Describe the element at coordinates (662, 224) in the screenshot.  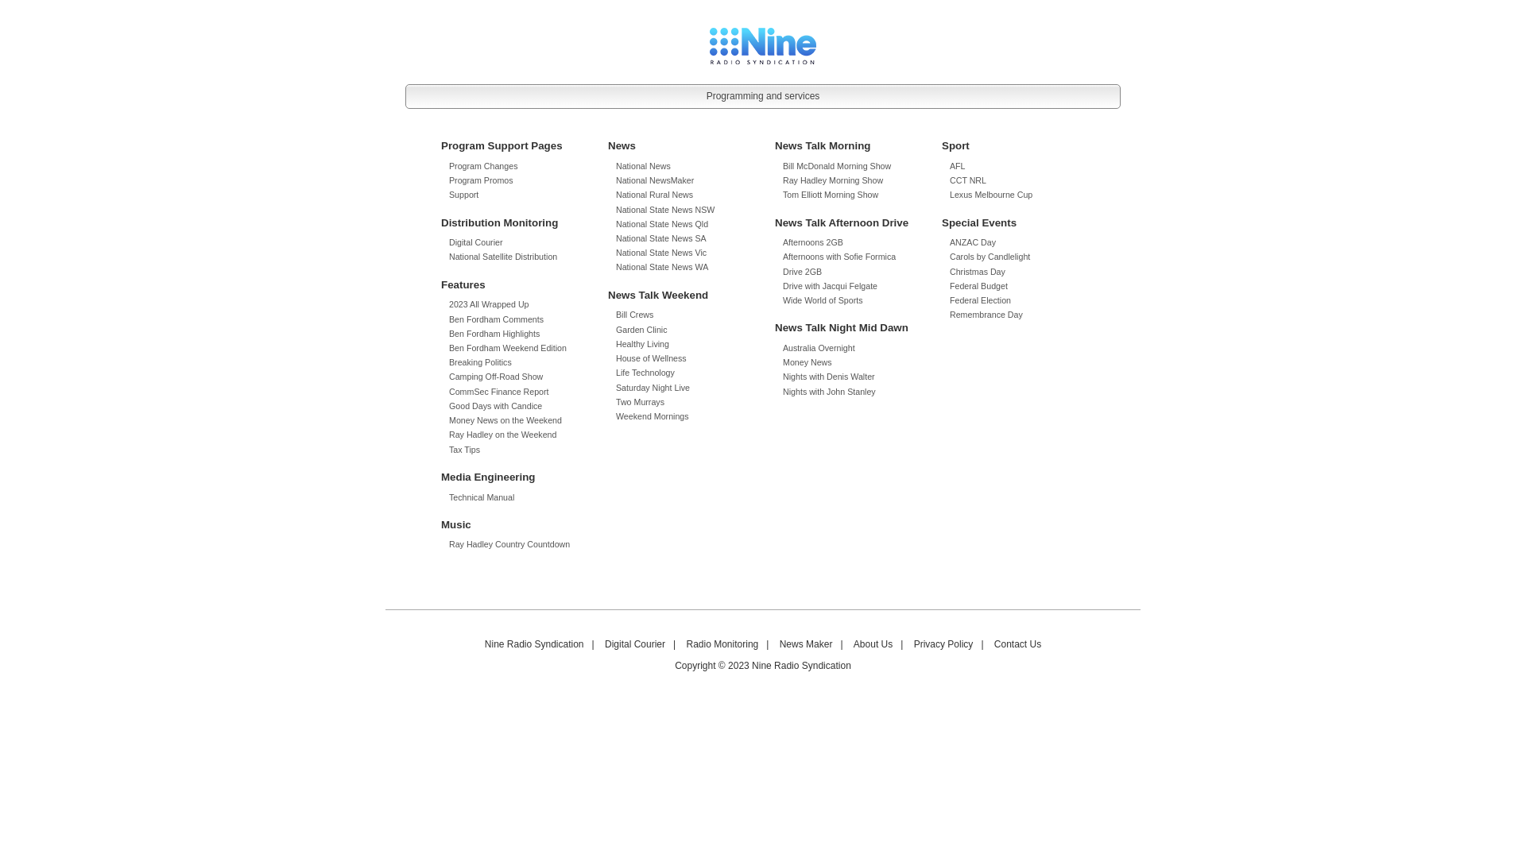
I see `National State News Qld` at that location.